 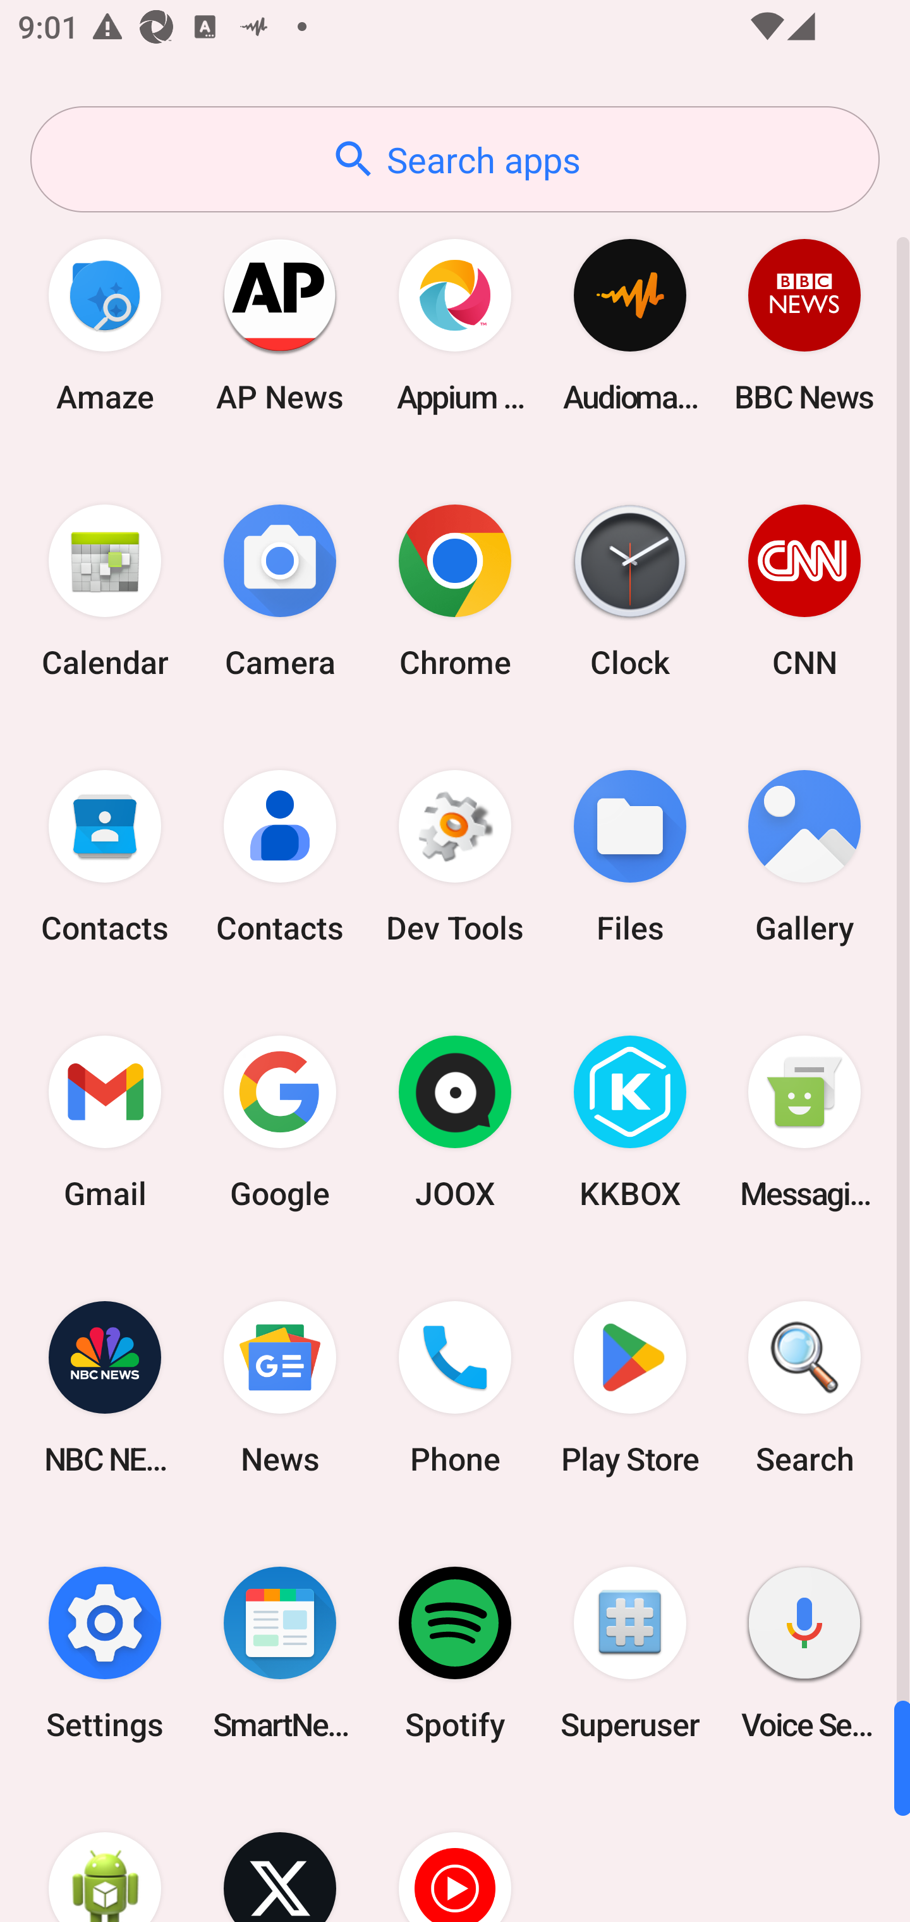 I want to click on Files, so click(x=629, y=857).